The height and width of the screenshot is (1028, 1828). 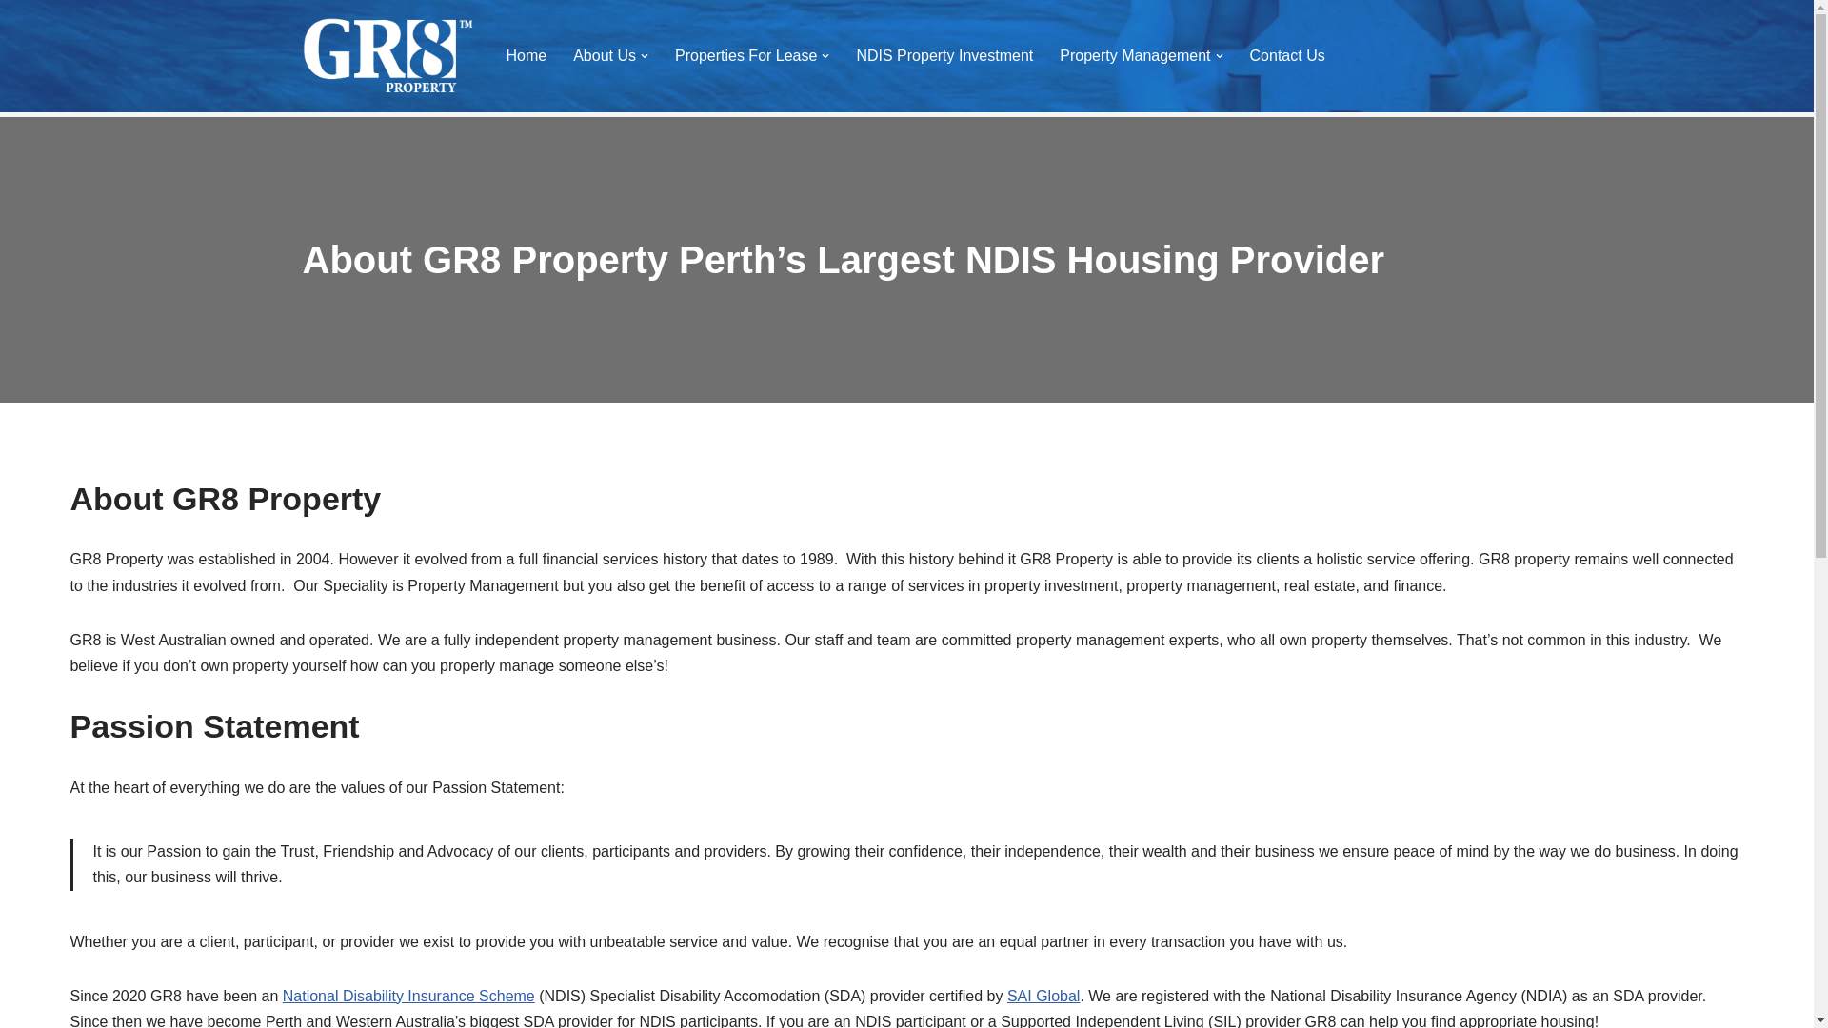 What do you see at coordinates (944, 55) in the screenshot?
I see `NDIS Property Investment` at bounding box center [944, 55].